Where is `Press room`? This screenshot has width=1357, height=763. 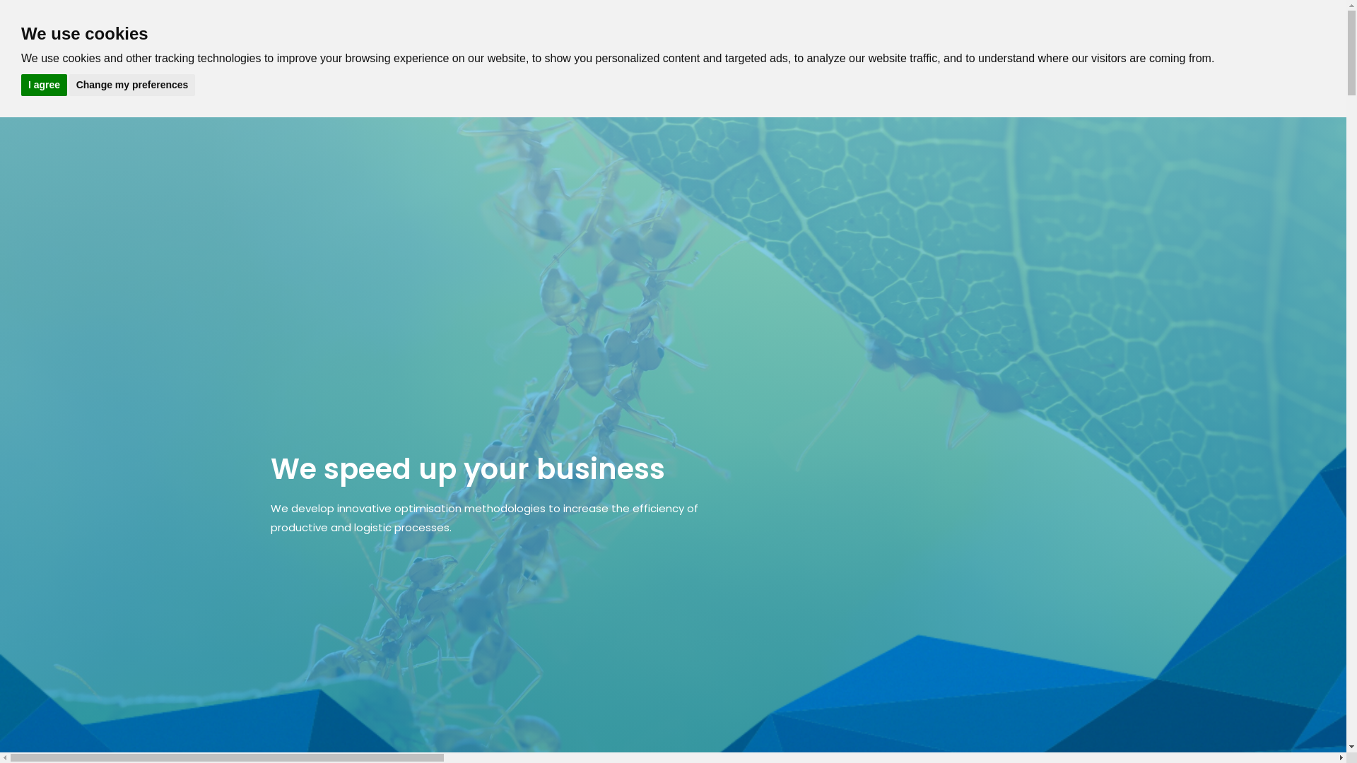
Press room is located at coordinates (939, 30).